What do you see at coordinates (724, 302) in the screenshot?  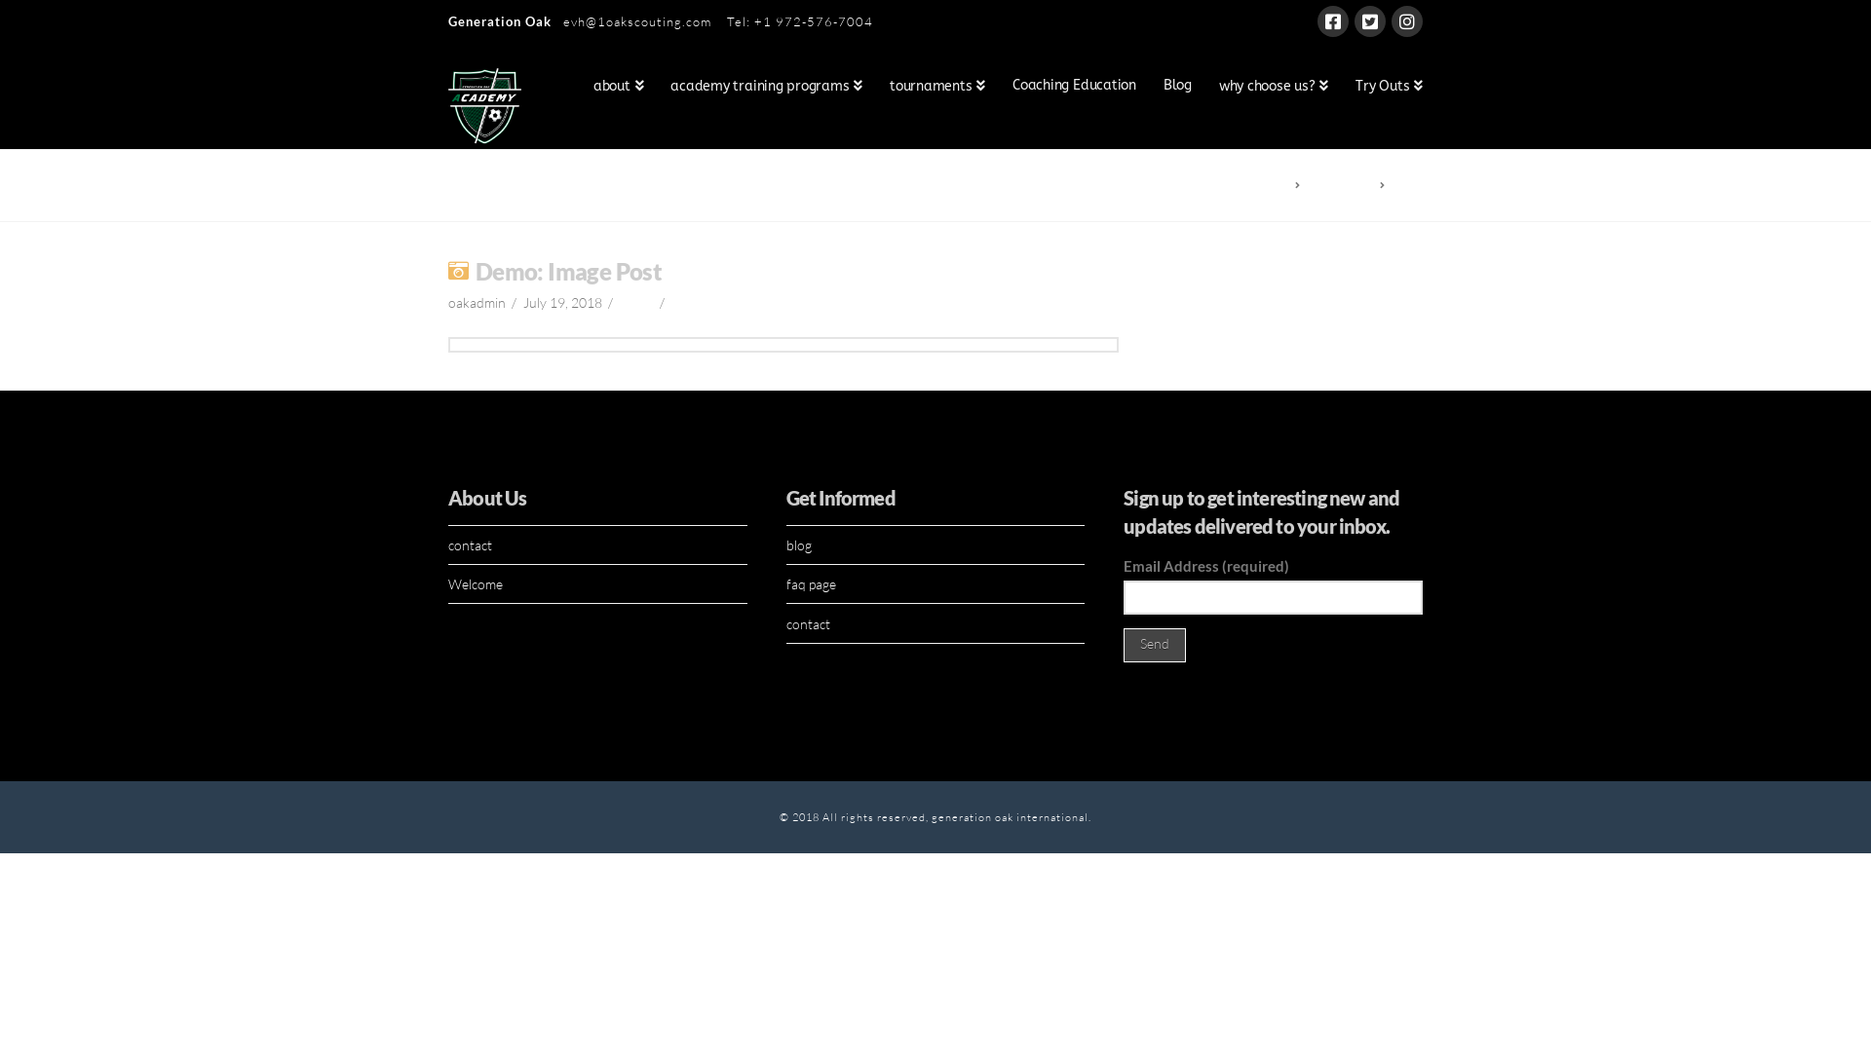 I see `Leave a Comment` at bounding box center [724, 302].